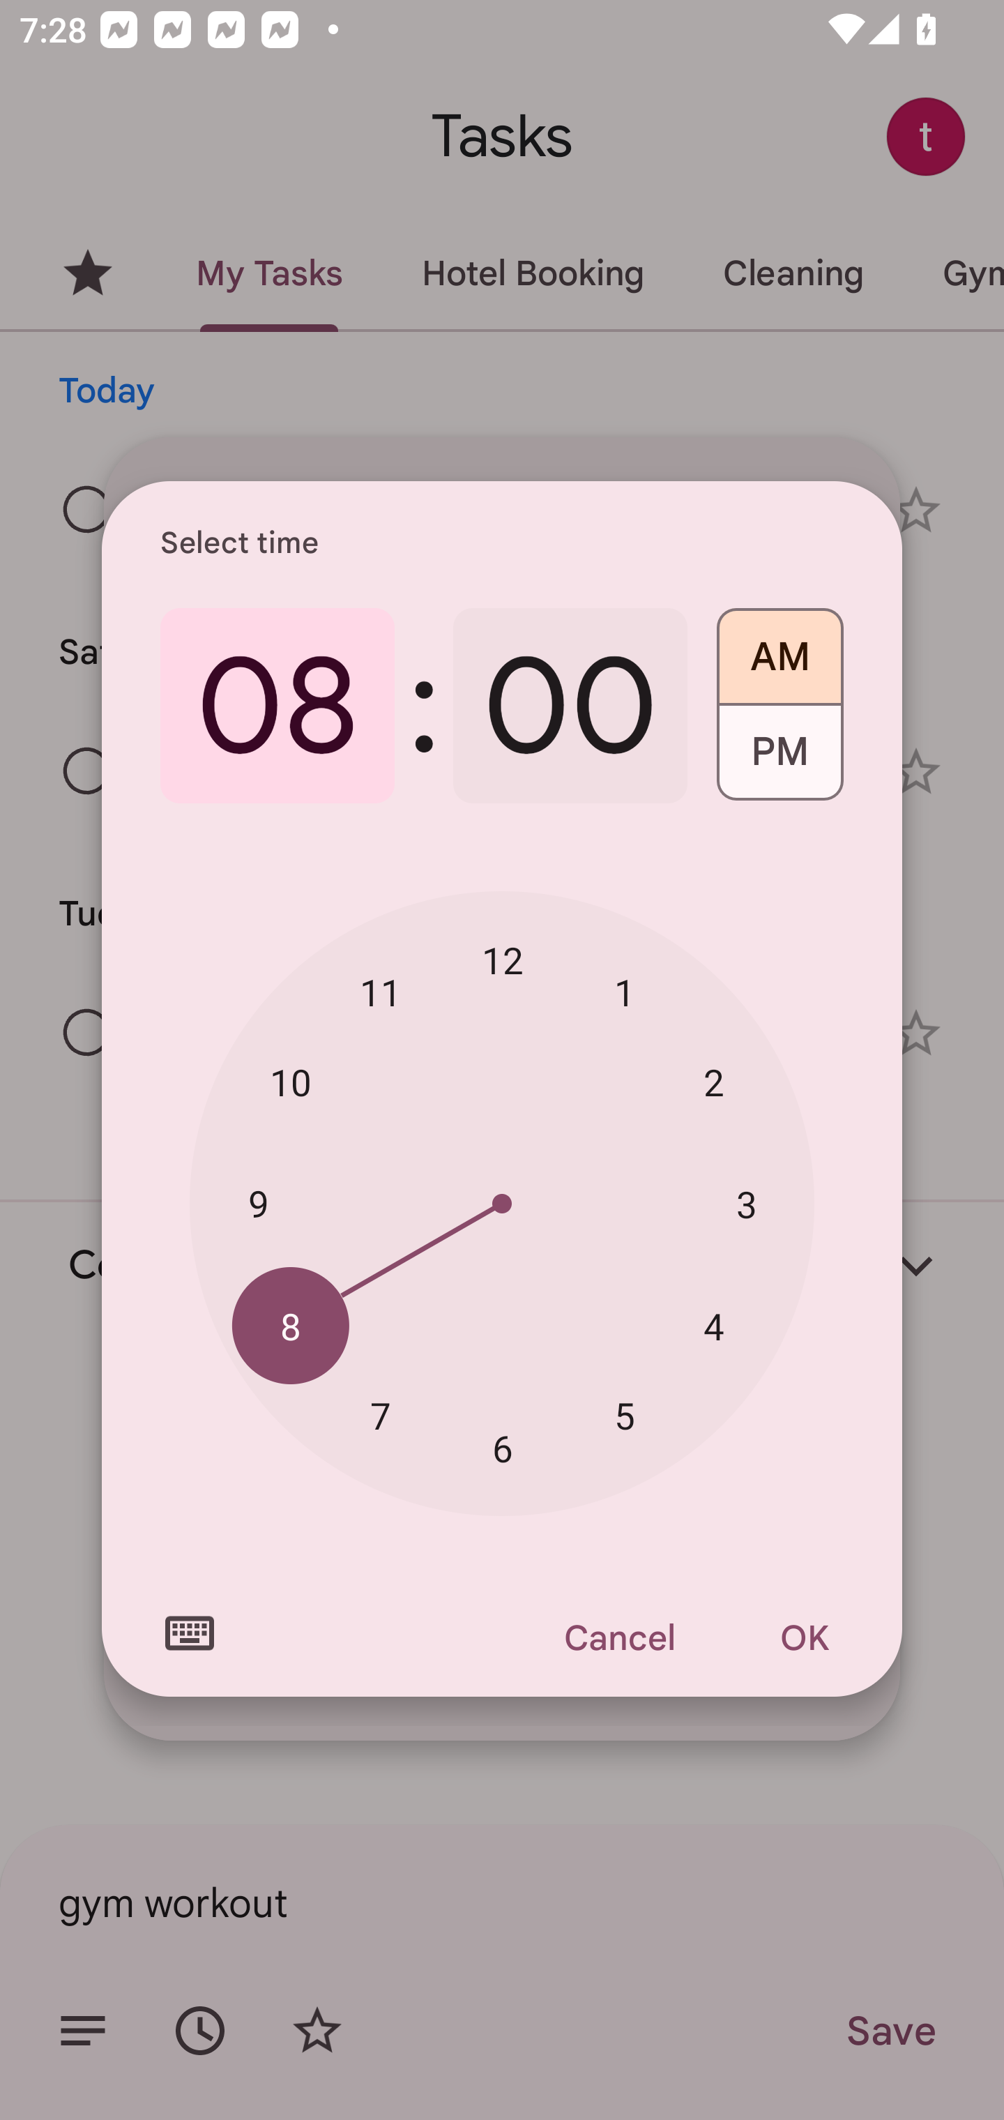  I want to click on Cancel, so click(618, 1637).